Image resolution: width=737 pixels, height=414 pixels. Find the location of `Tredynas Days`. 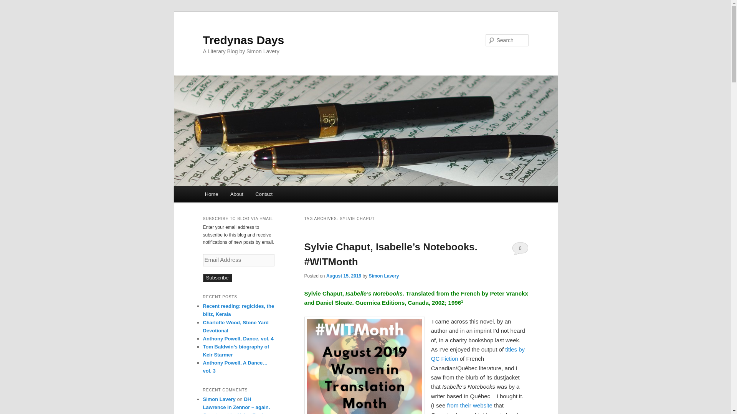

Tredynas Days is located at coordinates (243, 40).